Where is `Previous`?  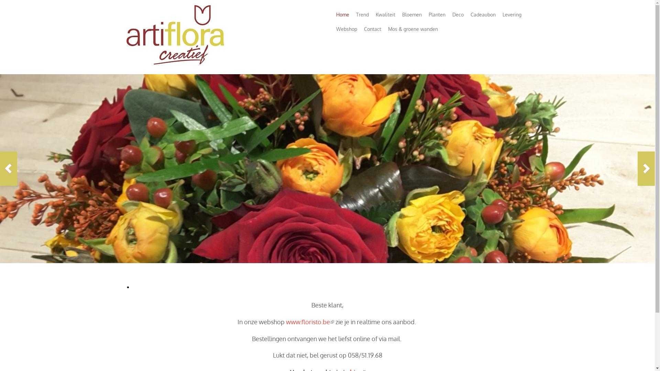
Previous is located at coordinates (9, 169).